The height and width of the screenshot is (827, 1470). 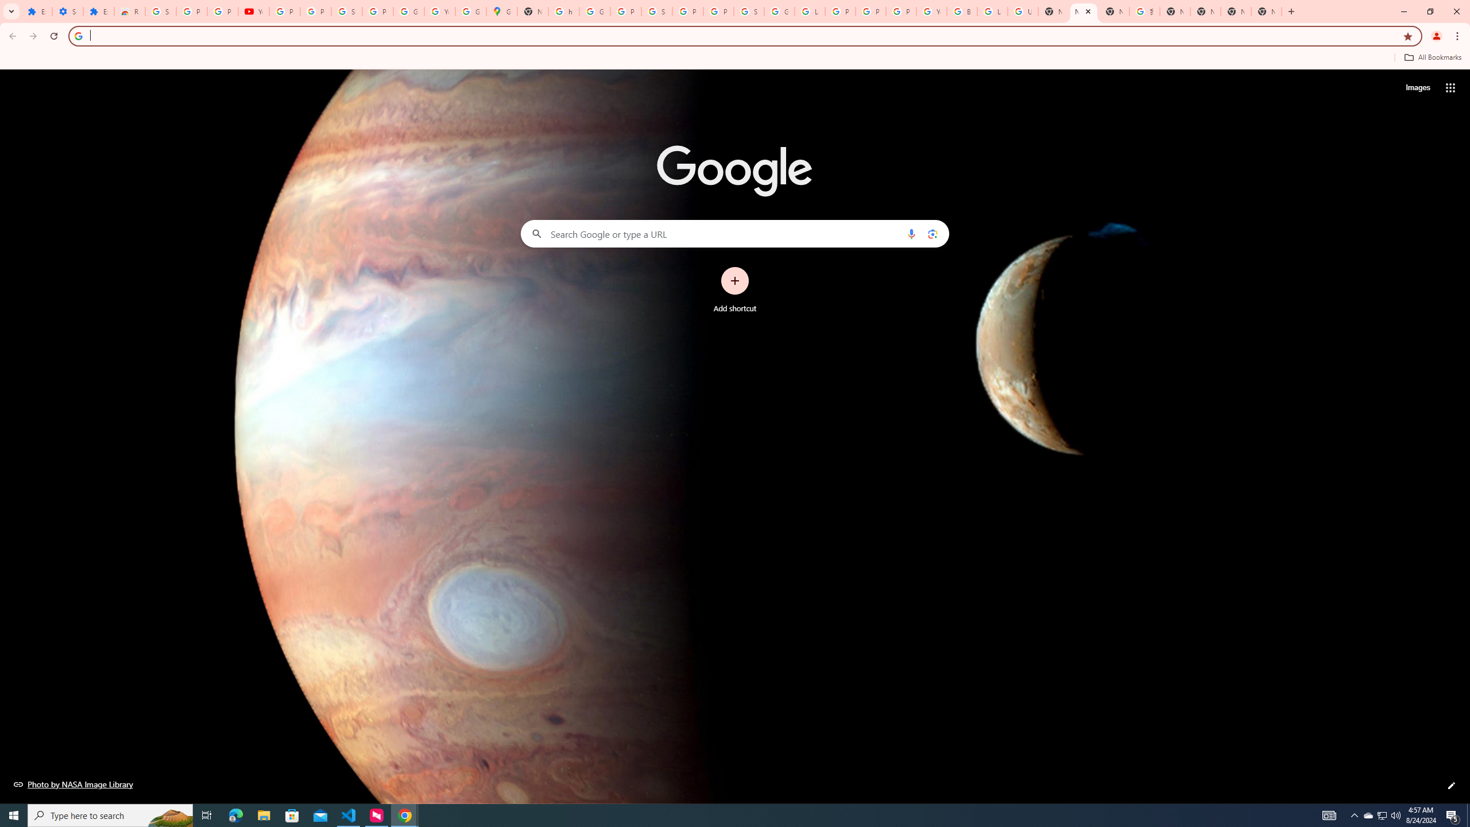 What do you see at coordinates (67, 11) in the screenshot?
I see `Settings` at bounding box center [67, 11].